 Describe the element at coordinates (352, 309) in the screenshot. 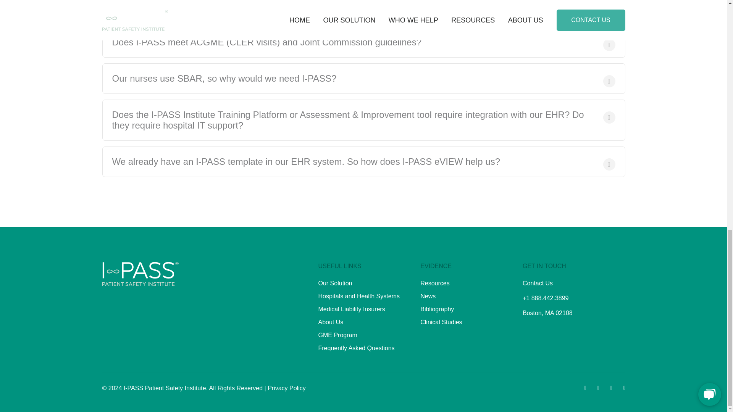

I see `Medical Liability Insurers` at that location.